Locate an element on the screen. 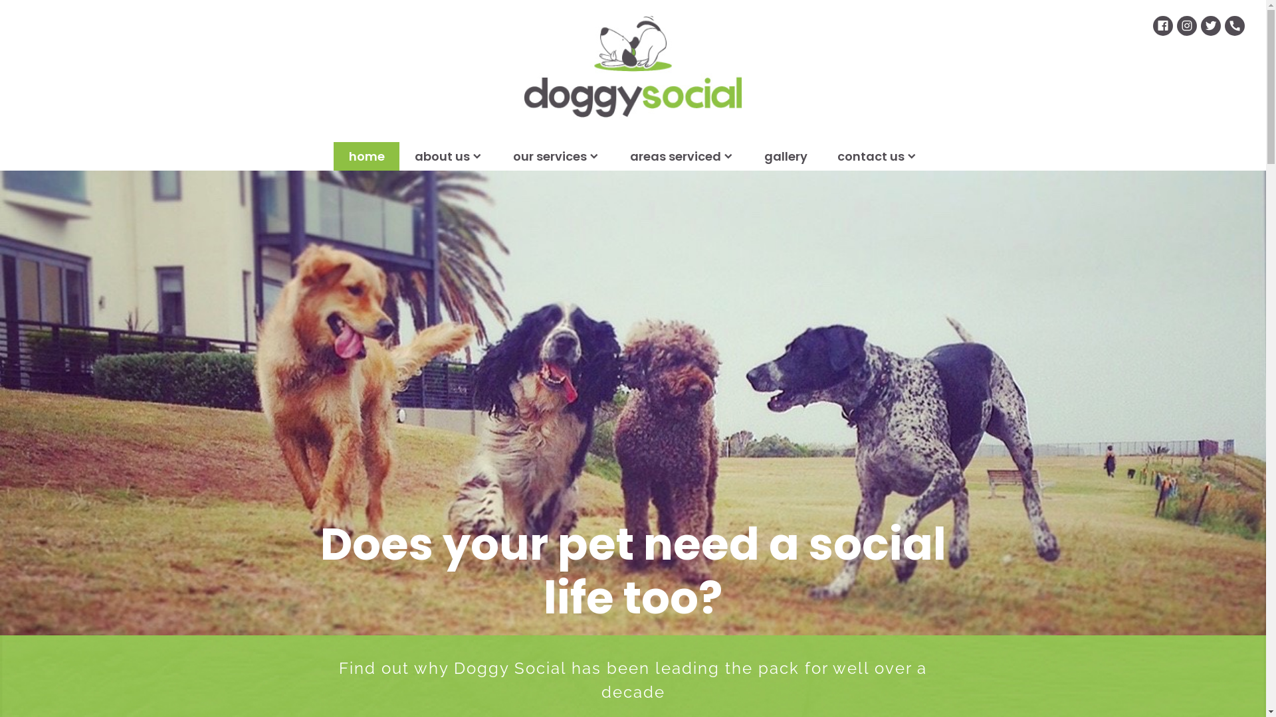 This screenshot has height=717, width=1276. home is located at coordinates (367, 157).